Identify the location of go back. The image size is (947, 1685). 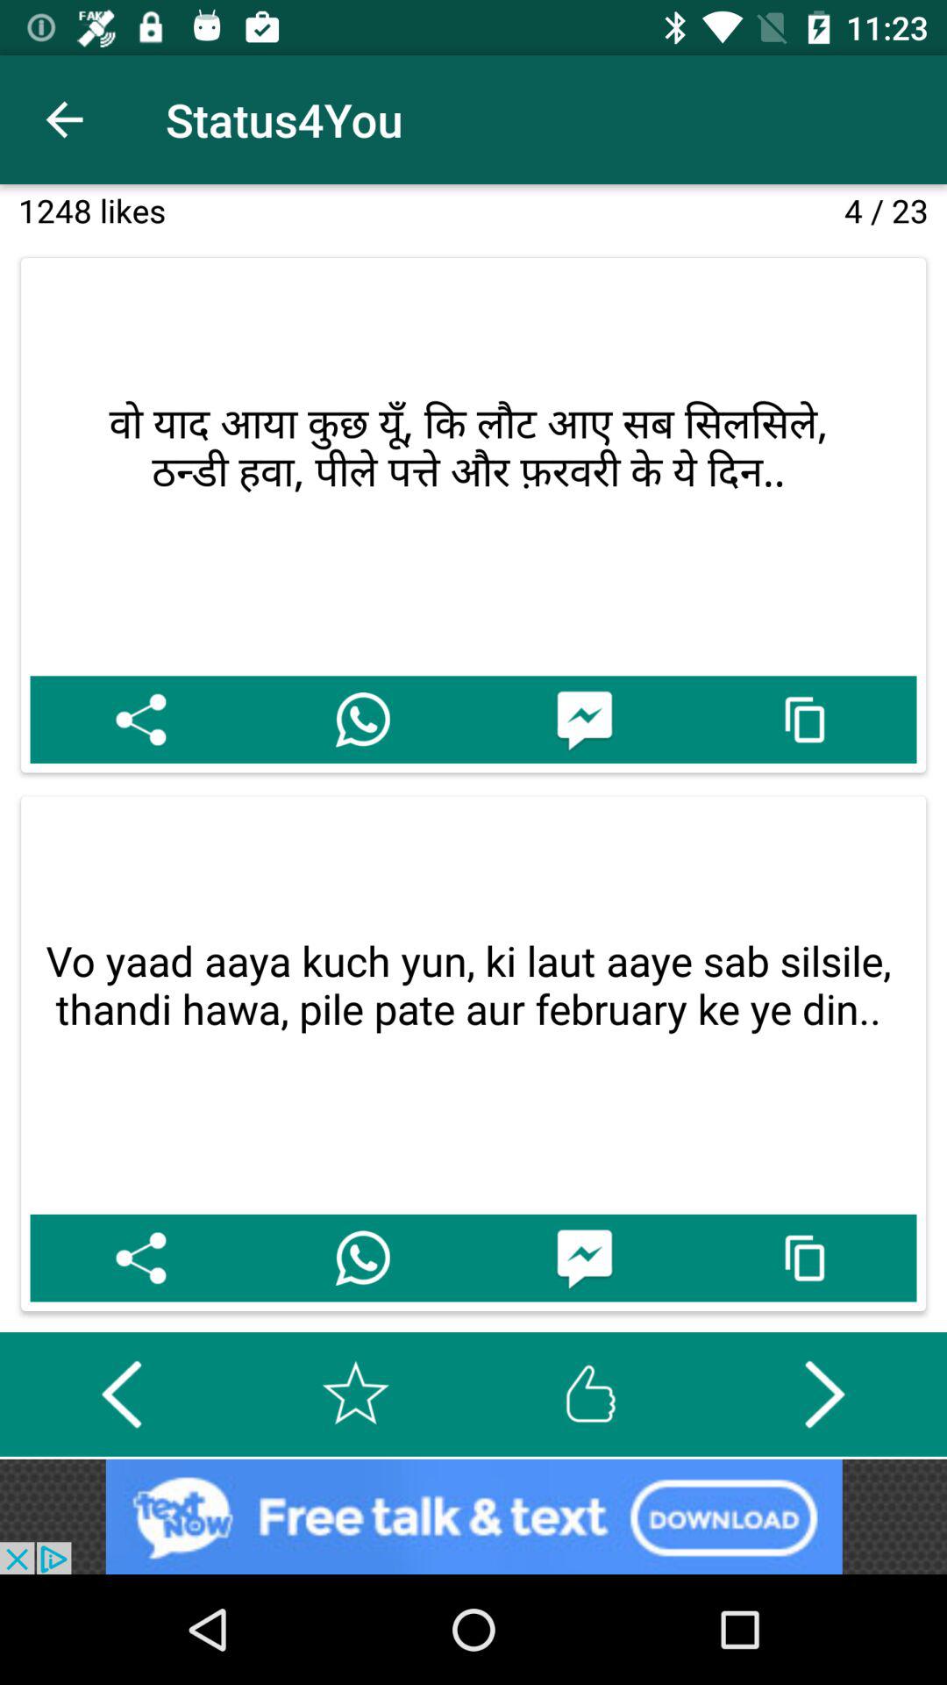
(121, 1394).